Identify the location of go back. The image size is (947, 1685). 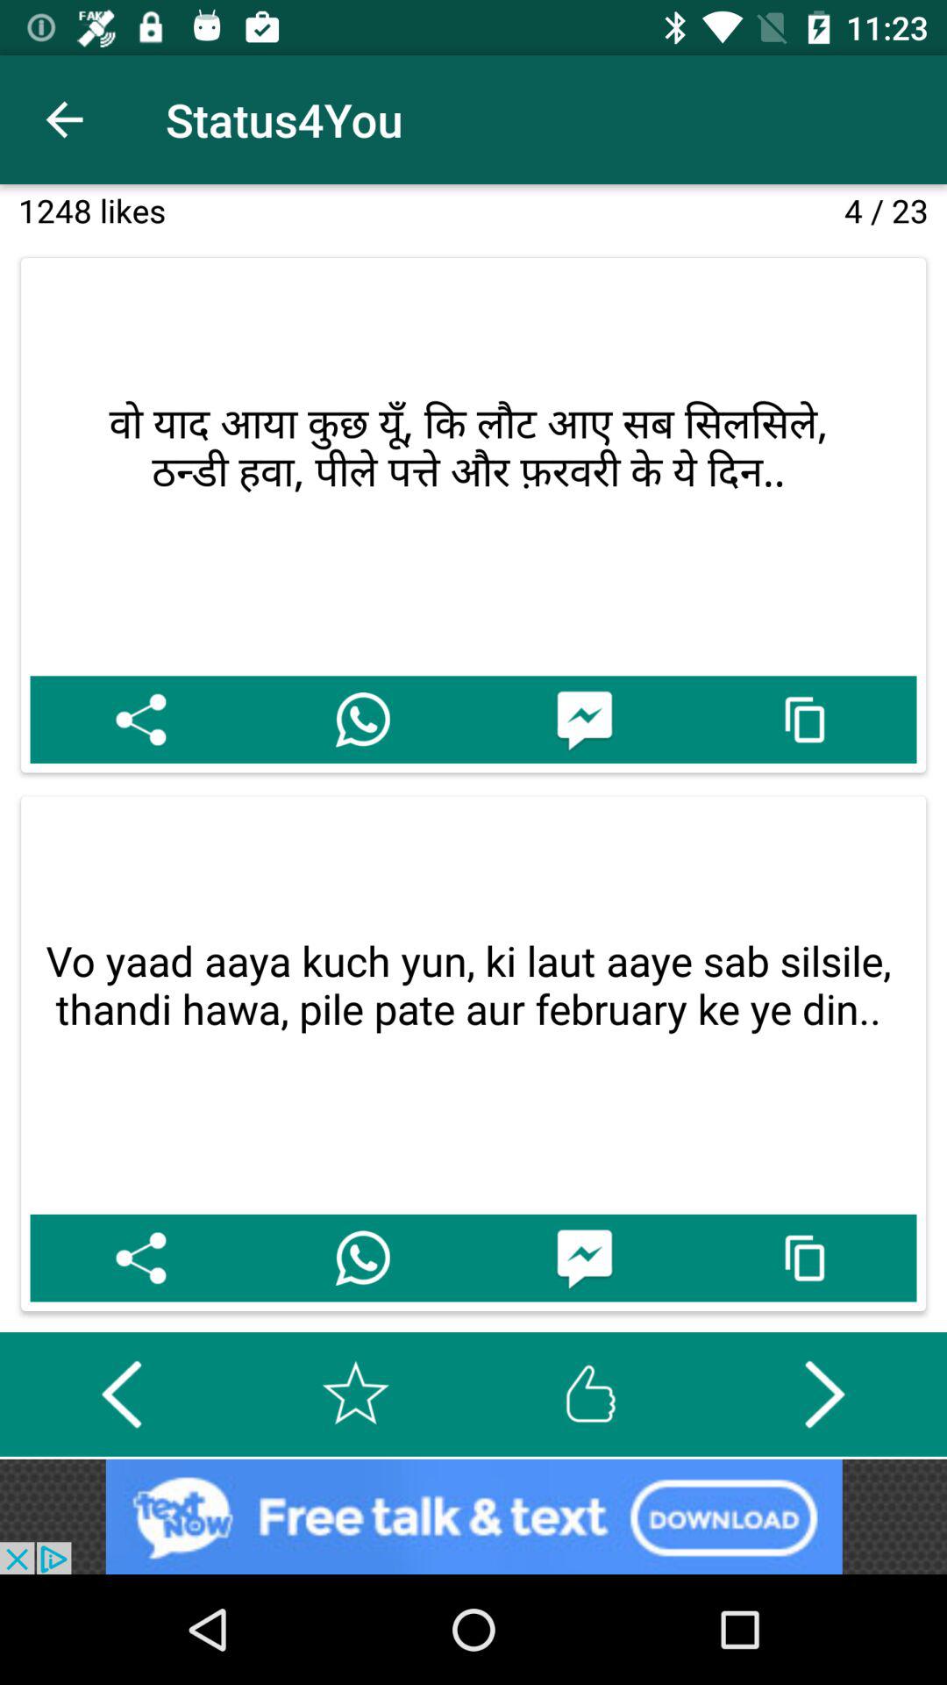
(121, 1394).